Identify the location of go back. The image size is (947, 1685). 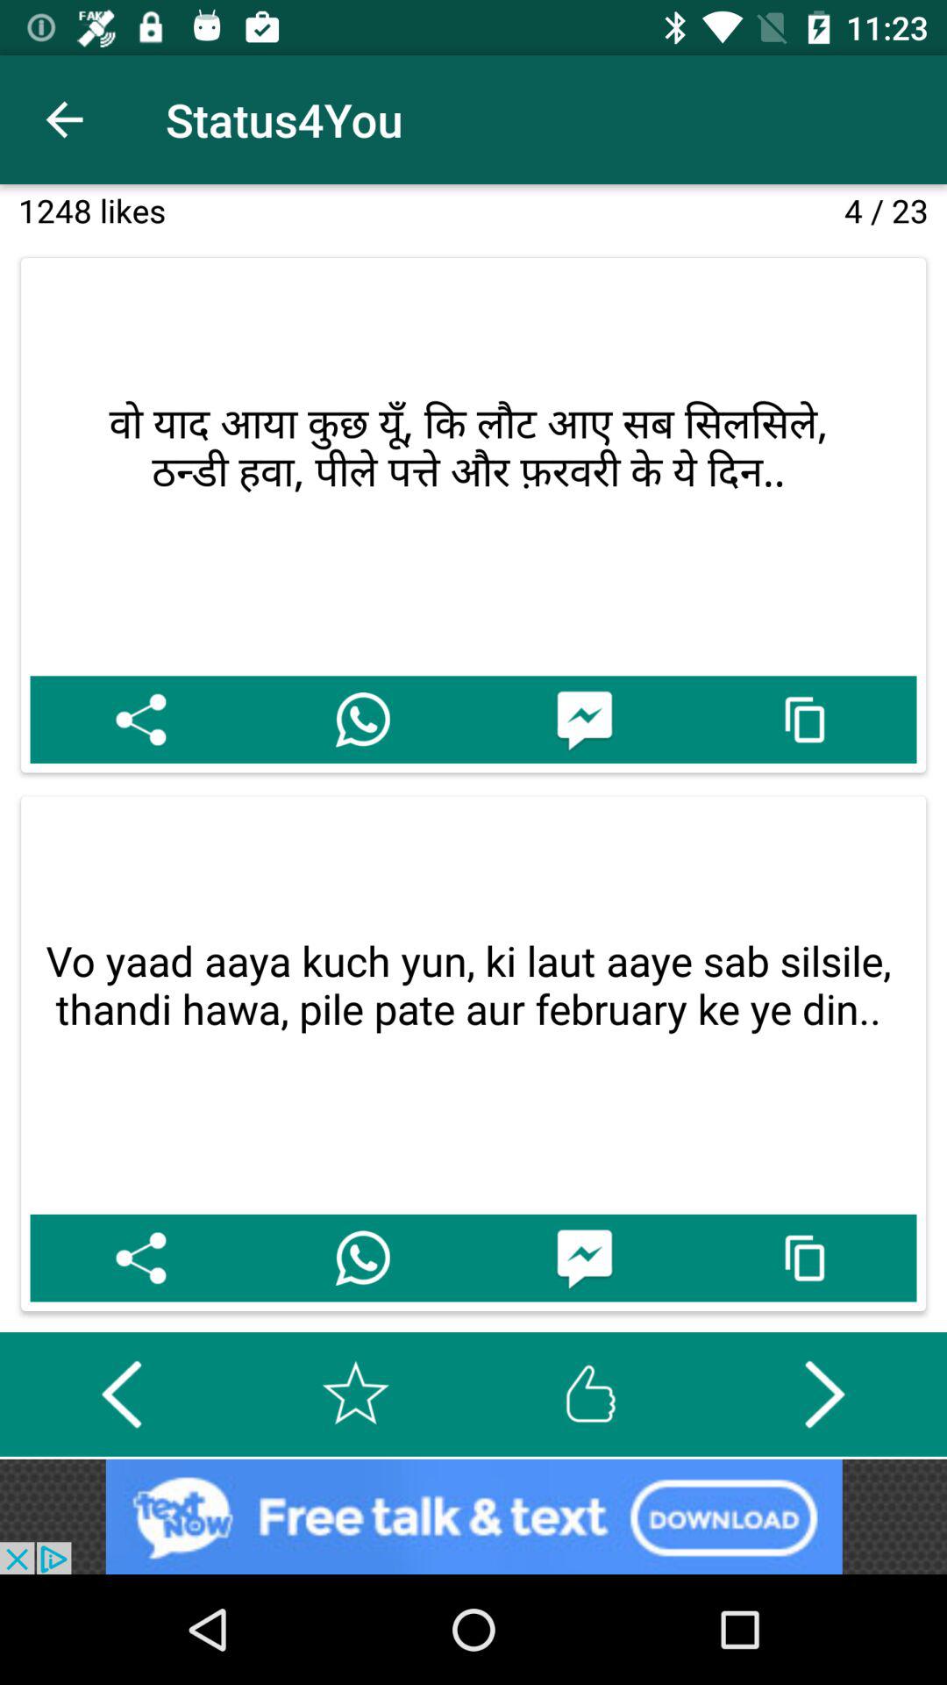
(121, 1394).